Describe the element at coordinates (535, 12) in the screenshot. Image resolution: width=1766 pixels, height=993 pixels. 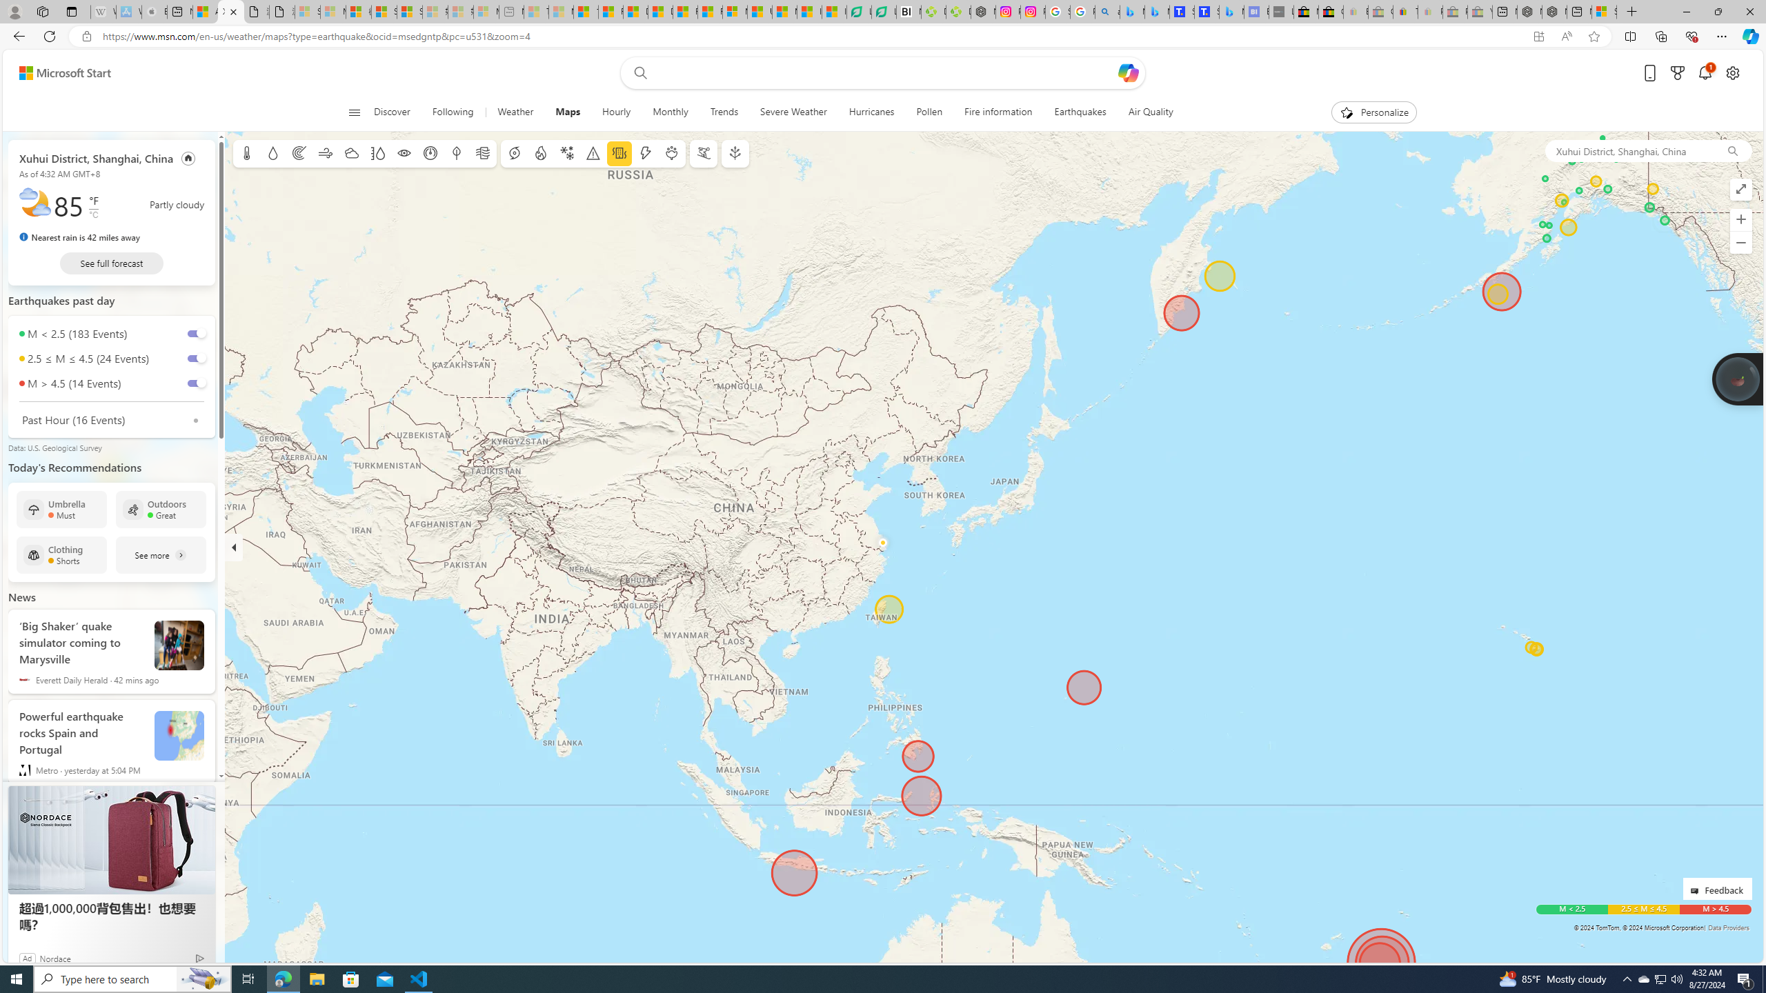
I see `Top Stories - MSN - Sleeping` at that location.